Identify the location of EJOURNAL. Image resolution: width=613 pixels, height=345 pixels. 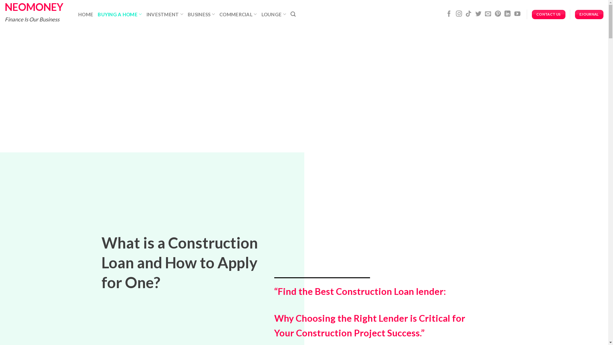
(589, 15).